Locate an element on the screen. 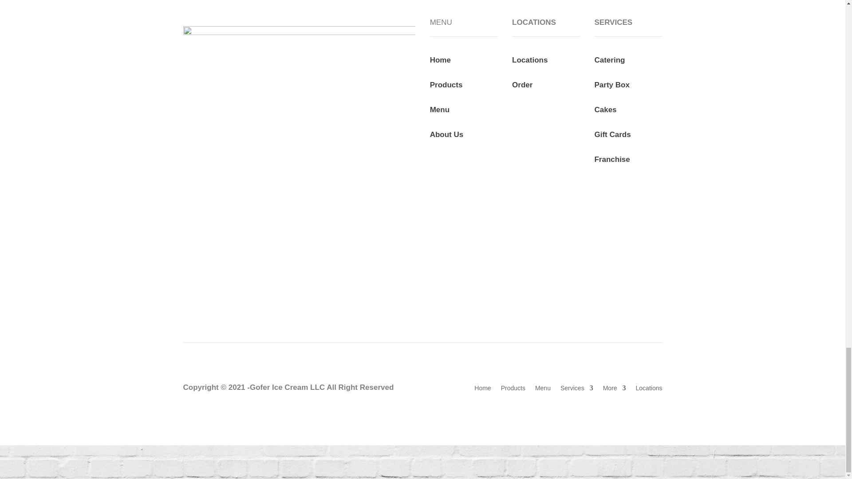  Party Box  is located at coordinates (612, 85).